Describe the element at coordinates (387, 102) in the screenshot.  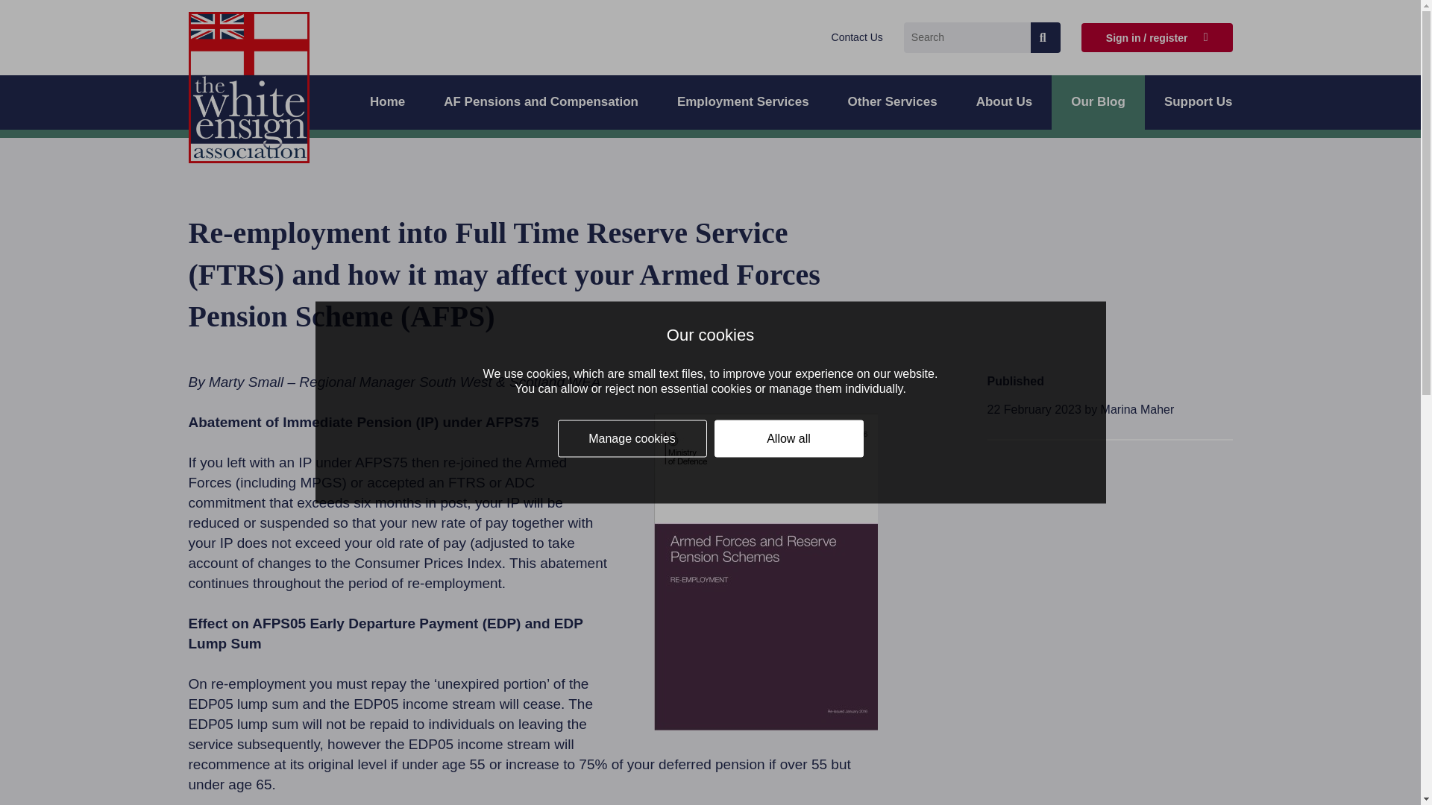
I see `Home` at that location.